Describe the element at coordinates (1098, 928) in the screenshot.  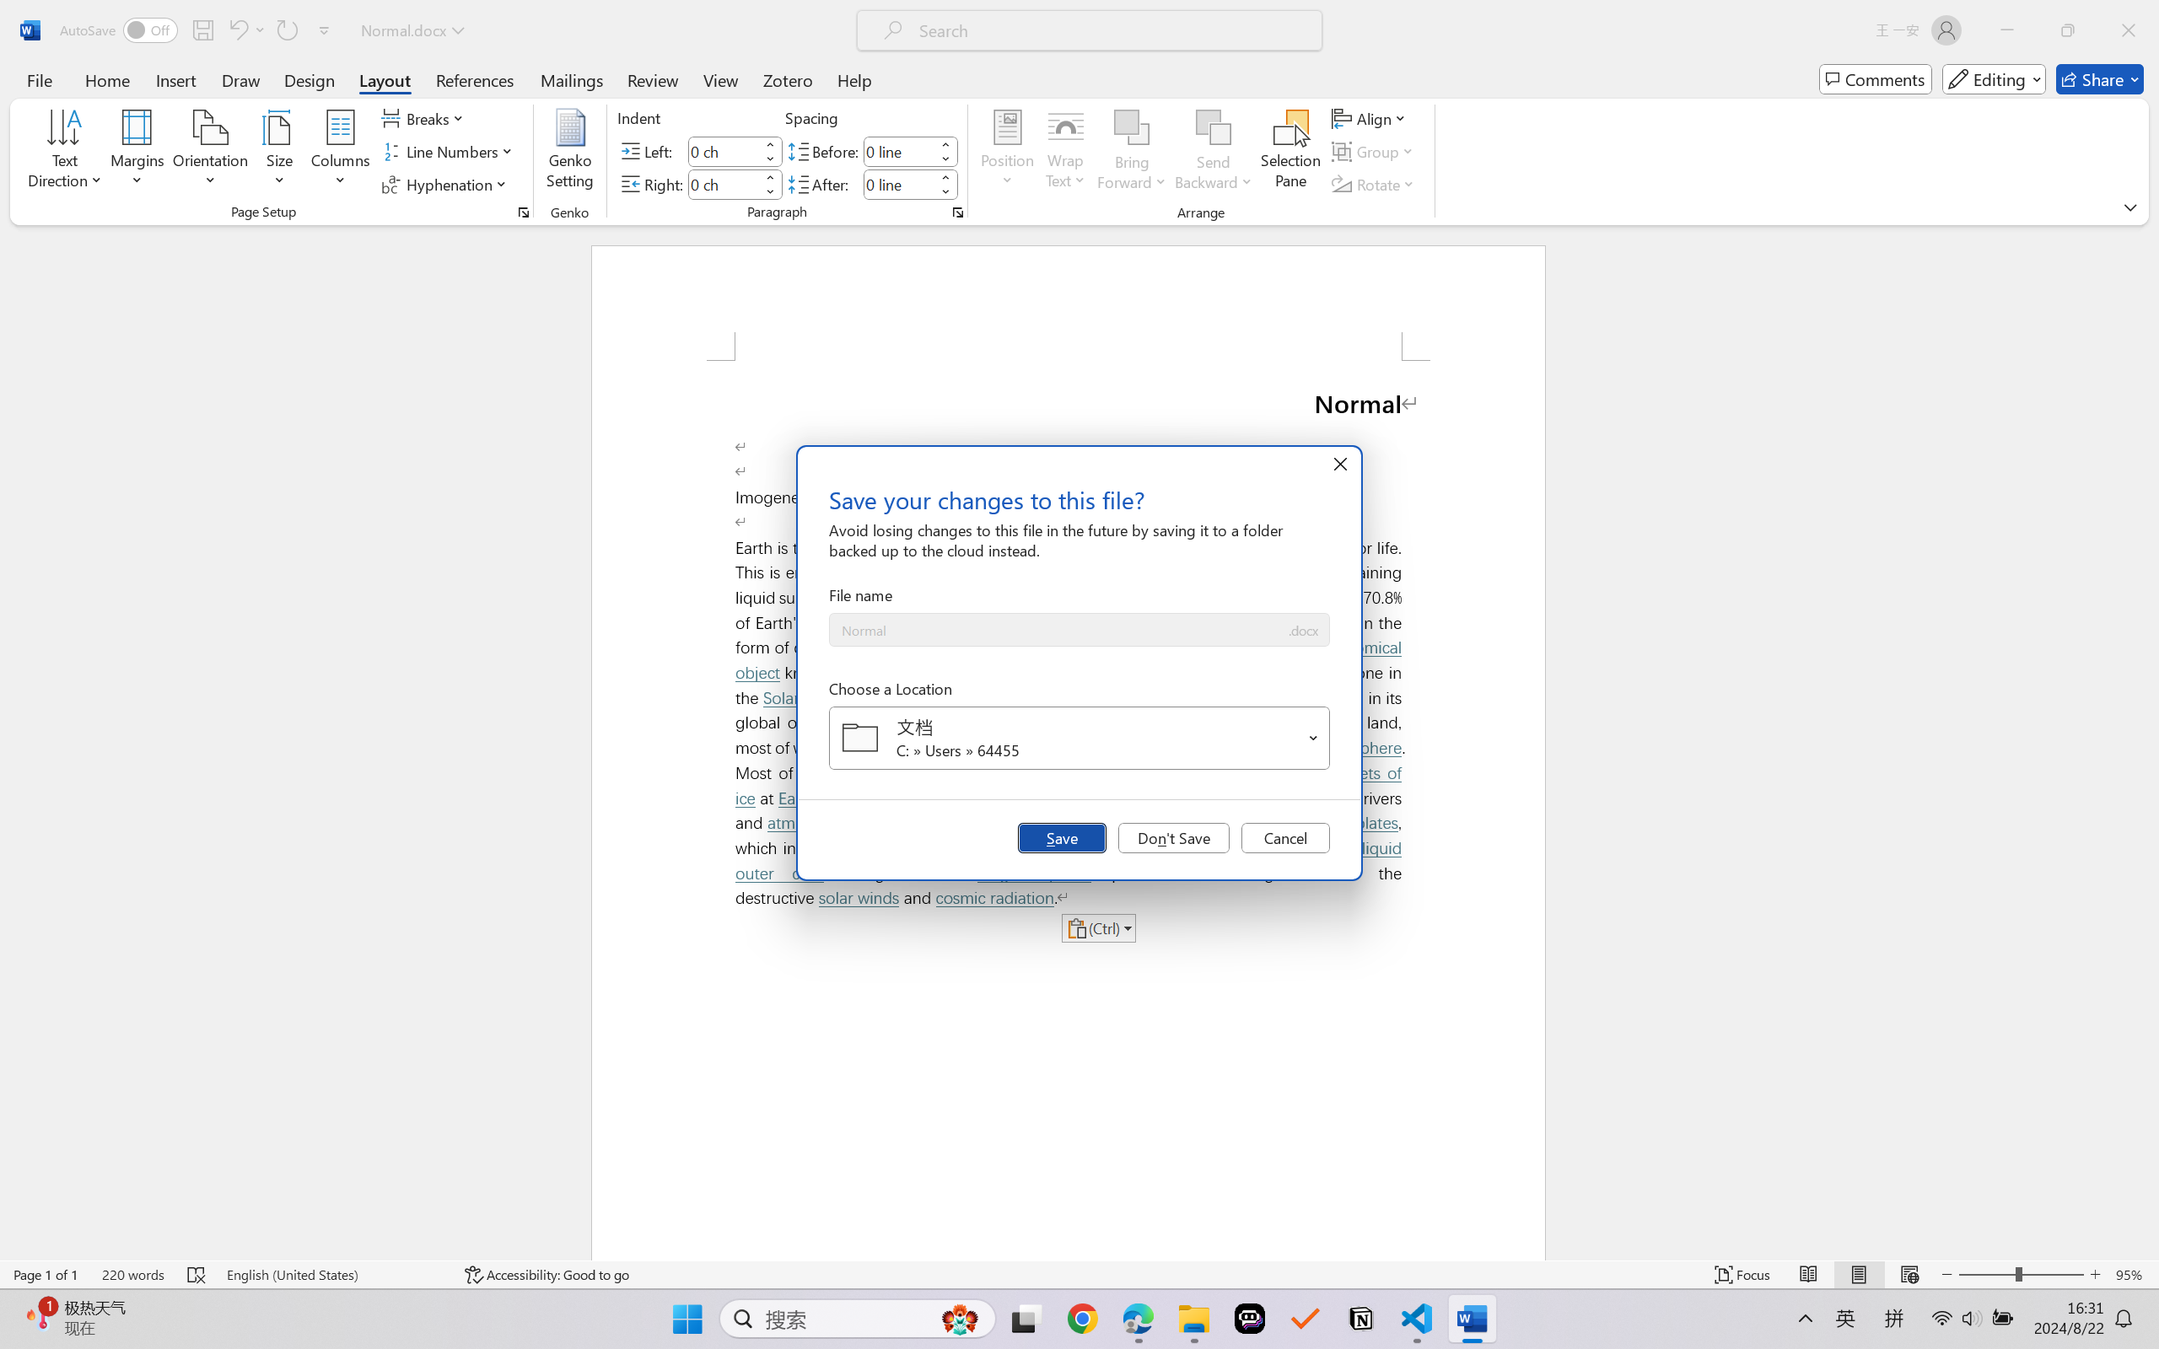
I see `Action: Paste alternatives` at that location.